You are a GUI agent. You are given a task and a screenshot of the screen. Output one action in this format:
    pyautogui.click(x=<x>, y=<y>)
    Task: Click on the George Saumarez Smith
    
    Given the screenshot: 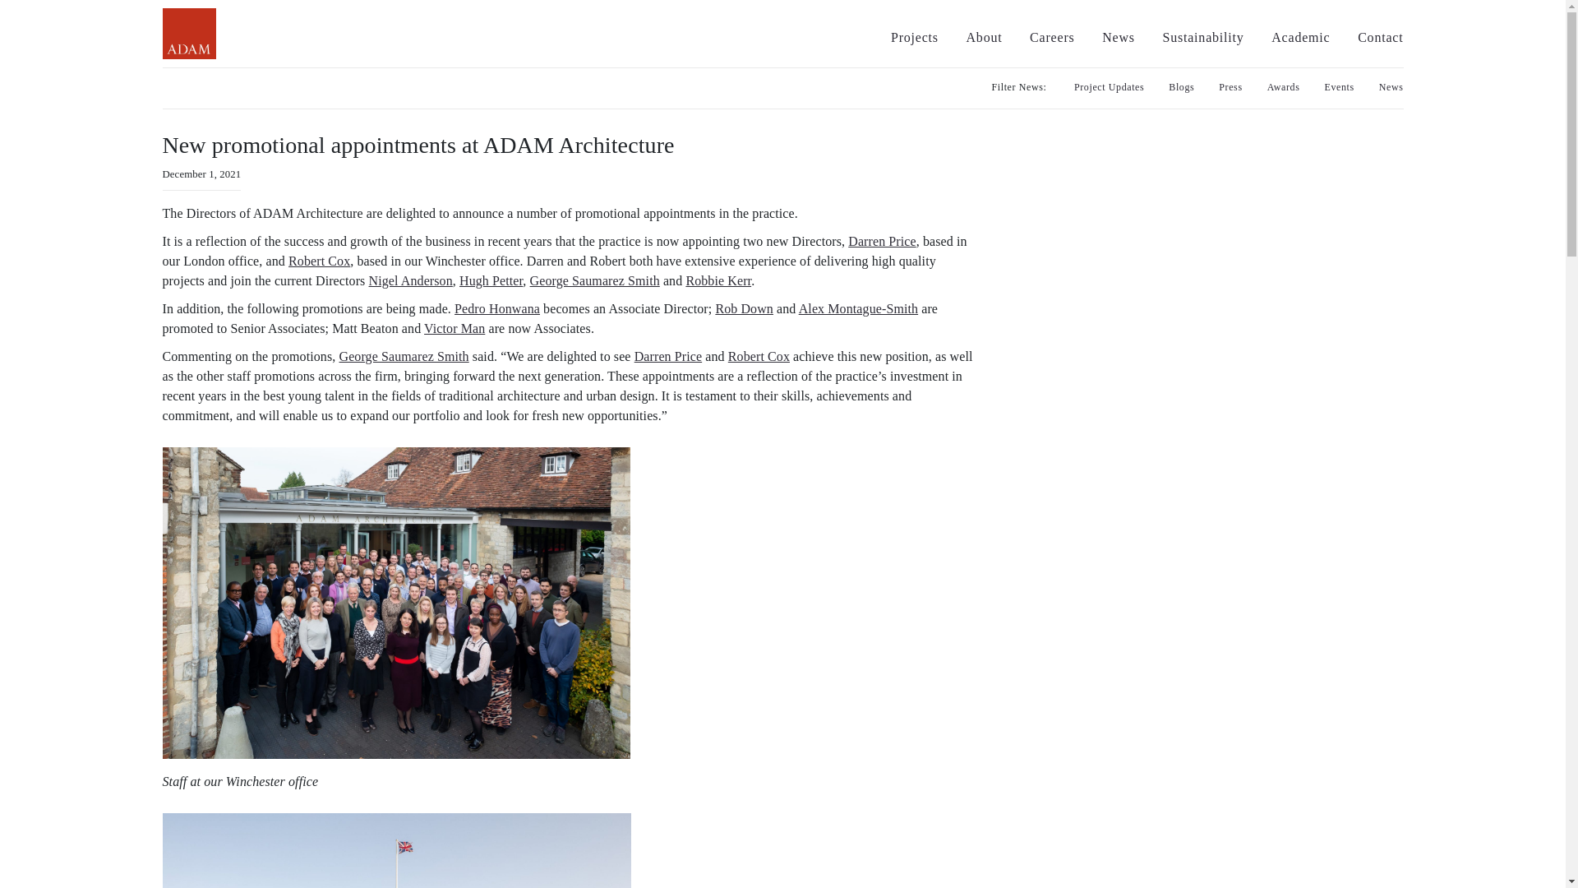 What is the action you would take?
    pyautogui.click(x=404, y=356)
    